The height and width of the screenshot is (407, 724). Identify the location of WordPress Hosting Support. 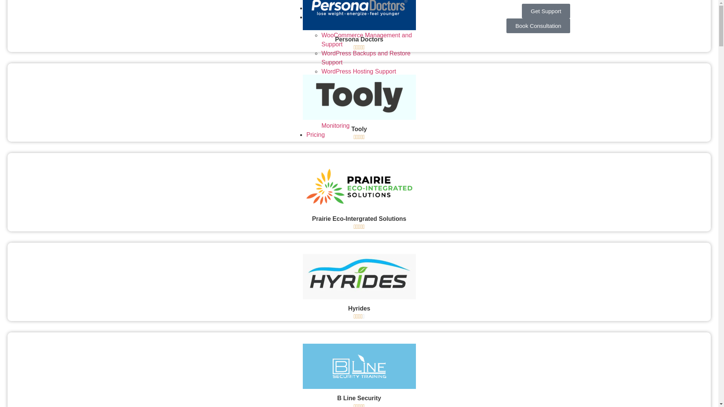
(359, 72).